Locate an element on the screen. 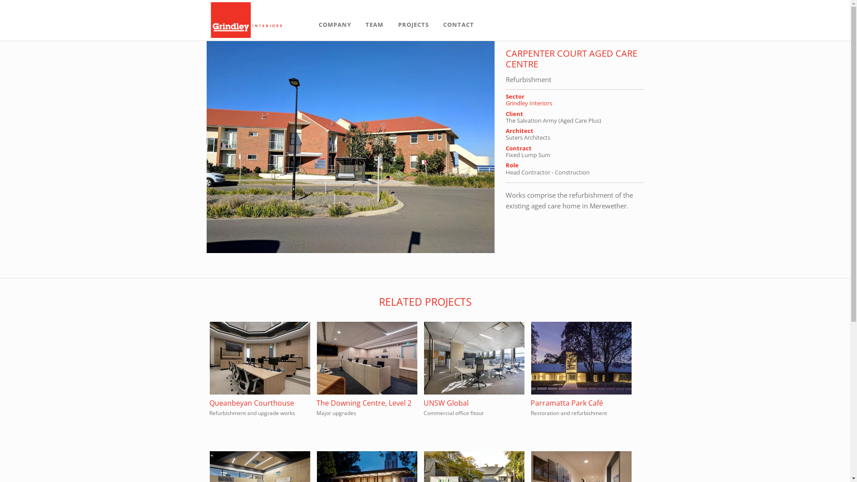 This screenshot has height=482, width=857. Skip to main content is located at coordinates (32, 42).